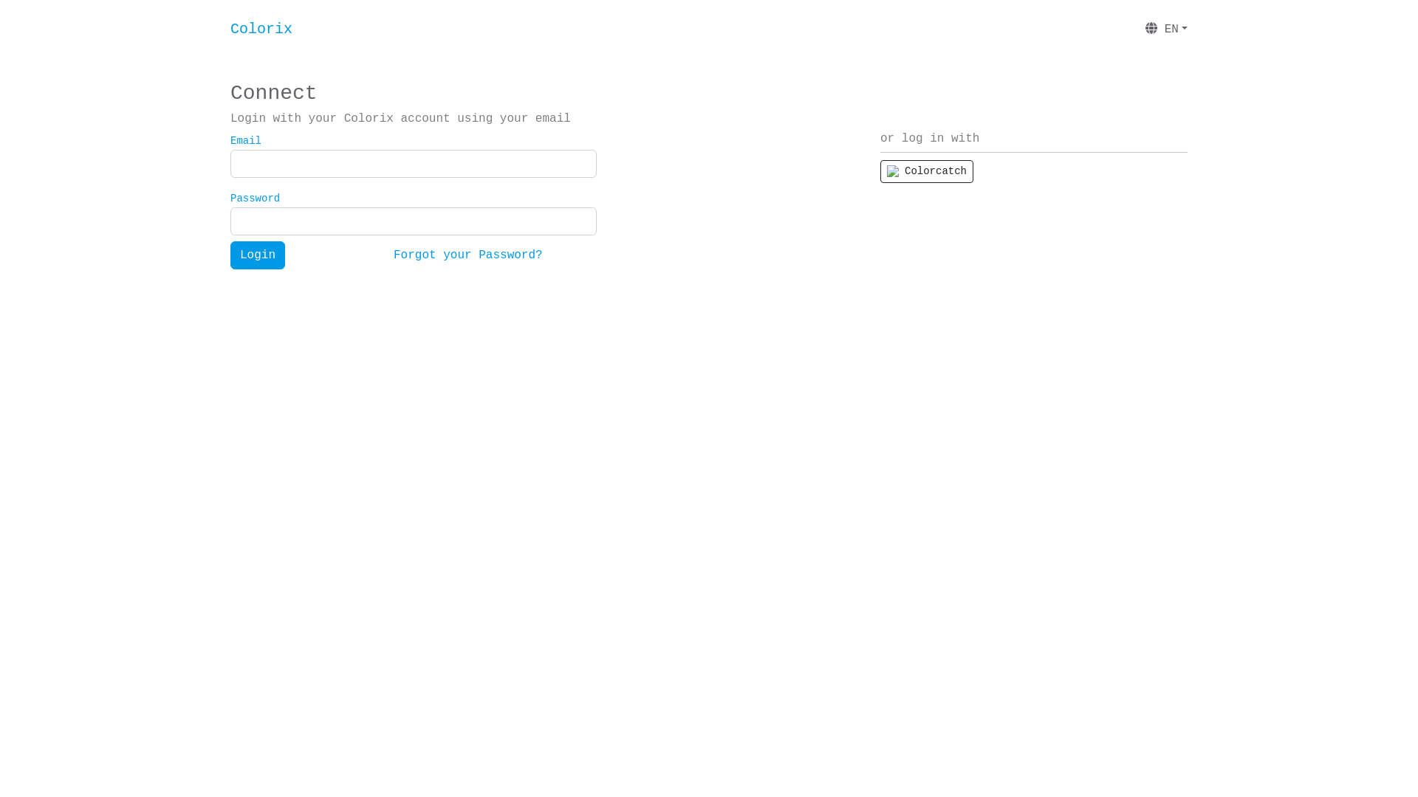 The height and width of the screenshot is (797, 1418). What do you see at coordinates (261, 30) in the screenshot?
I see `Colorix` at bounding box center [261, 30].